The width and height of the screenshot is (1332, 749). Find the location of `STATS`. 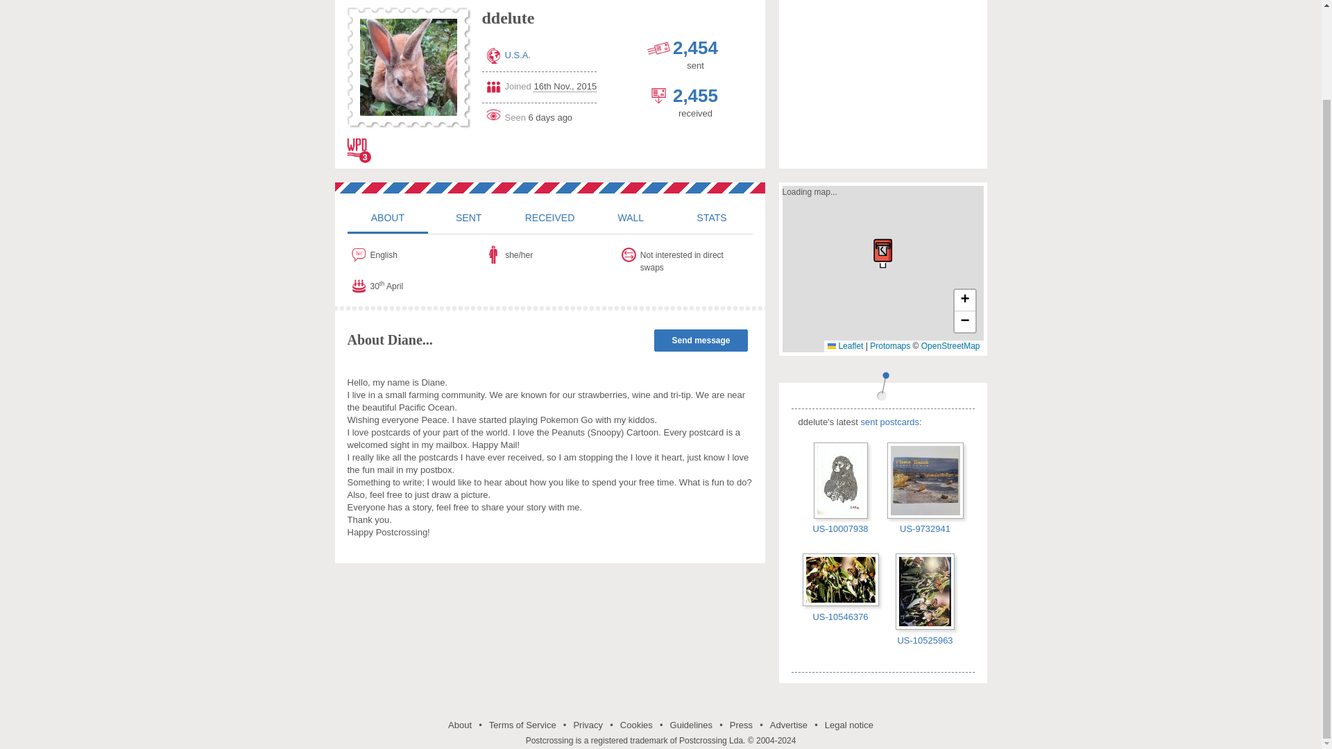

STATS is located at coordinates (712, 217).